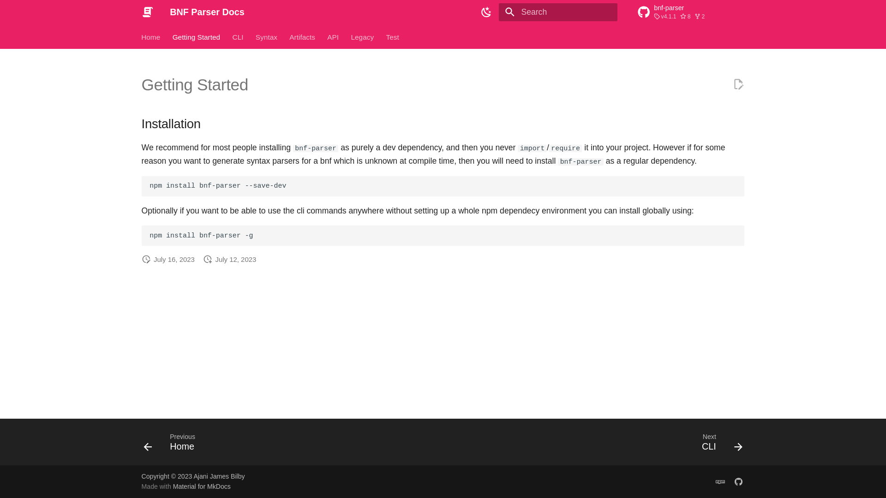 Image resolution: width=886 pixels, height=498 pixels. I want to click on Test, so click(173, 445).